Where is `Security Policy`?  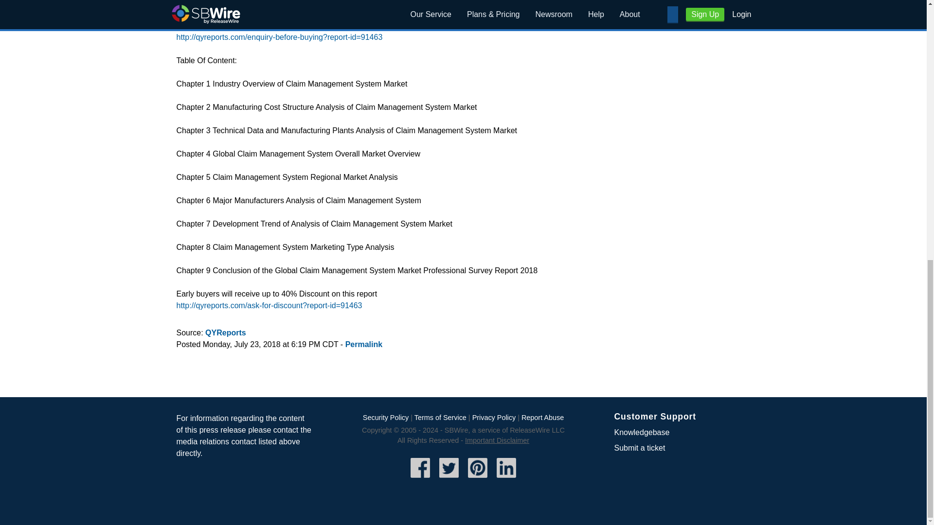
Security Policy is located at coordinates (386, 418).